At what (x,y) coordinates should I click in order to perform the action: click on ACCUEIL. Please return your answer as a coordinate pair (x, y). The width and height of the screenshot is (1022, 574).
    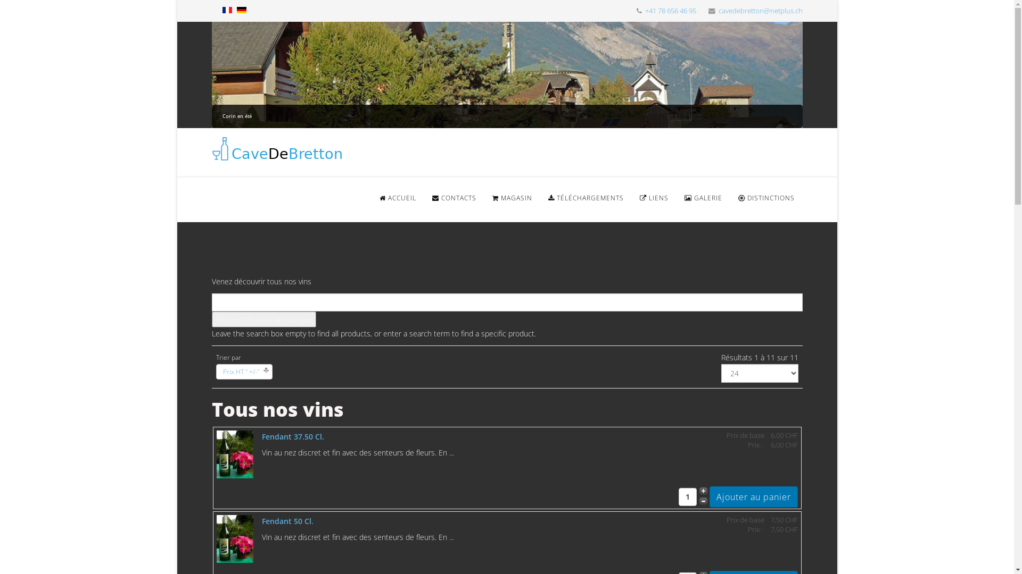
    Looking at the image, I should click on (398, 198).